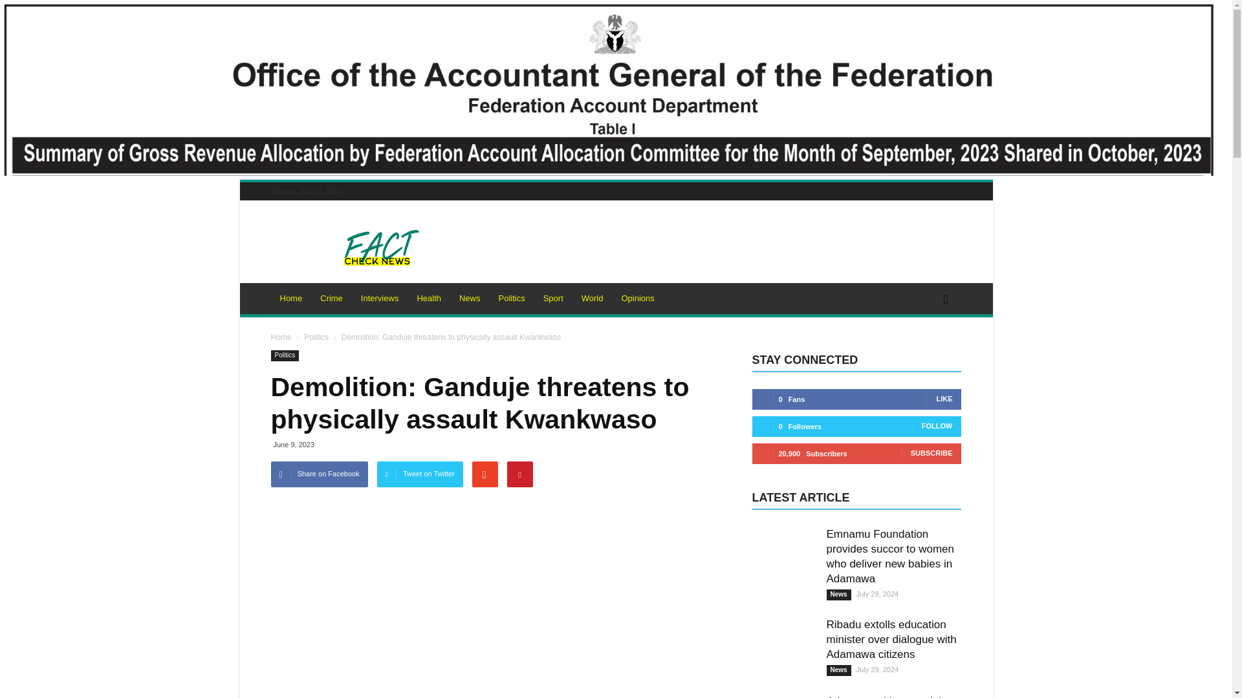  Describe the element at coordinates (319, 474) in the screenshot. I see `Share on Facebook` at that location.